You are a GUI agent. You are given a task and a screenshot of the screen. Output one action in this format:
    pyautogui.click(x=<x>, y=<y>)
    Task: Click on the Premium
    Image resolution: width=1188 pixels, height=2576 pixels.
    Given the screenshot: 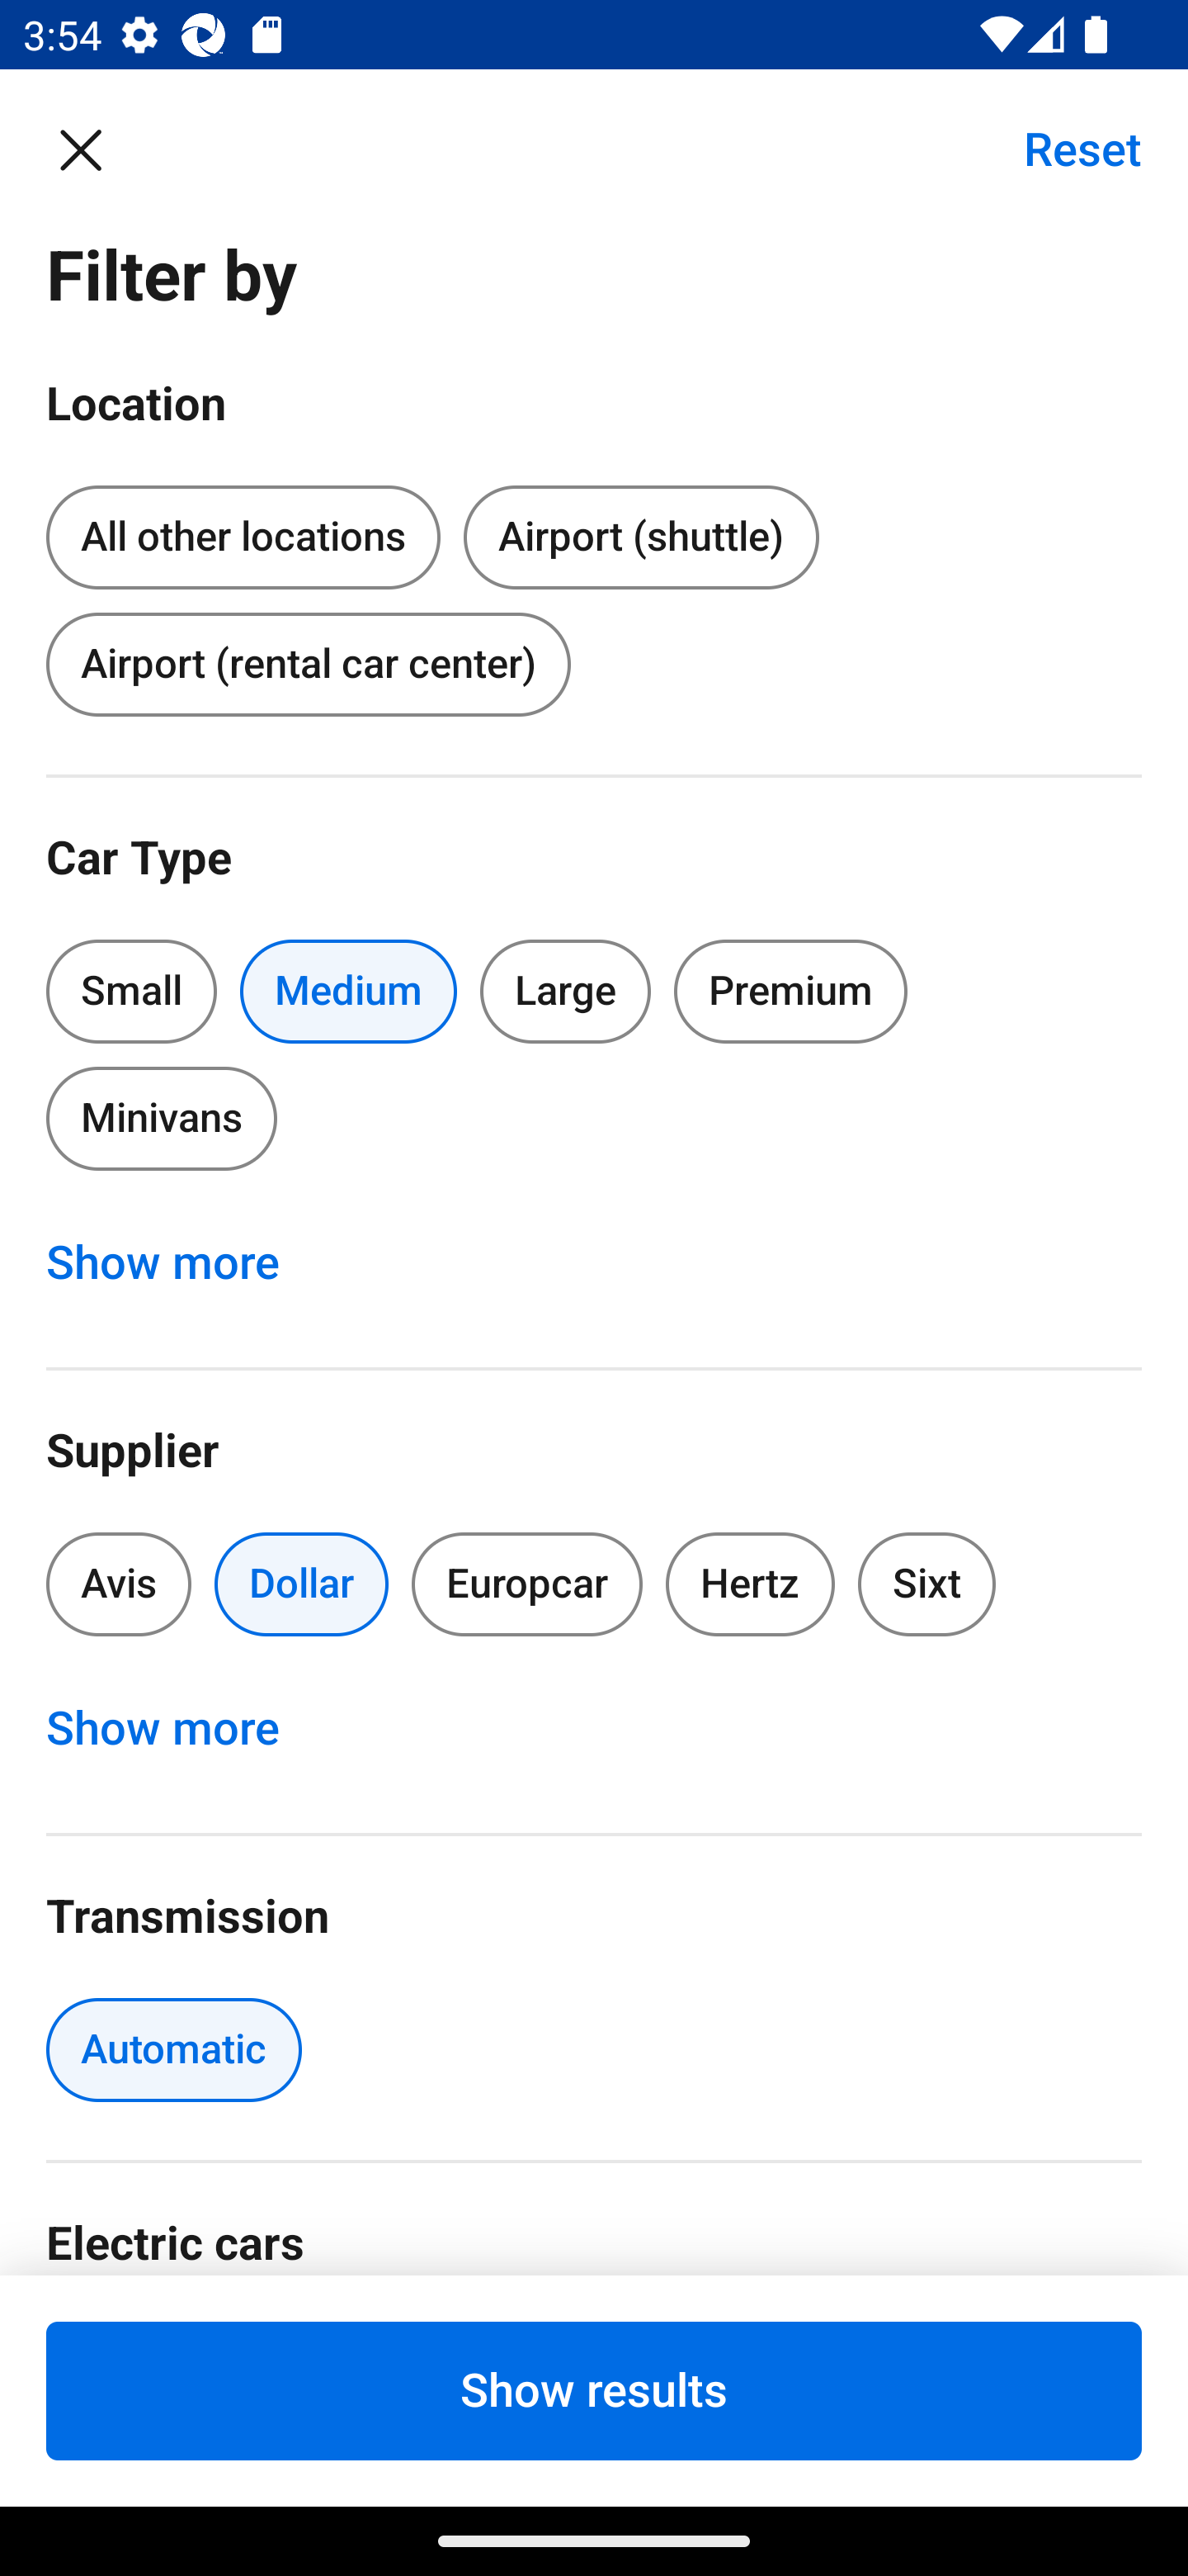 What is the action you would take?
    pyautogui.click(x=790, y=991)
    